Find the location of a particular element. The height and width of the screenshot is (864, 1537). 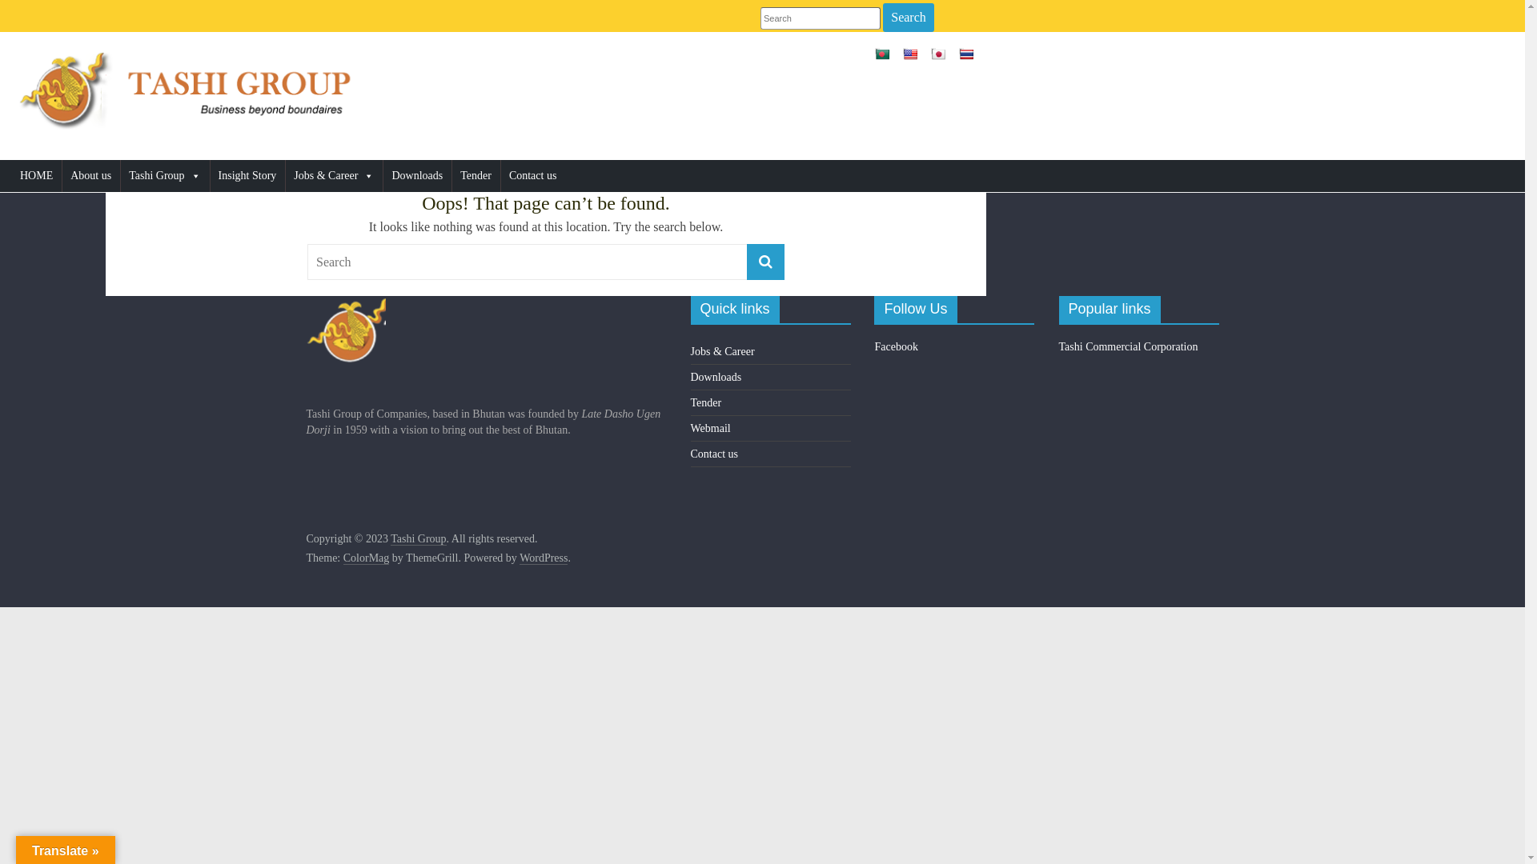

Insight Story is located at coordinates (248, 176).